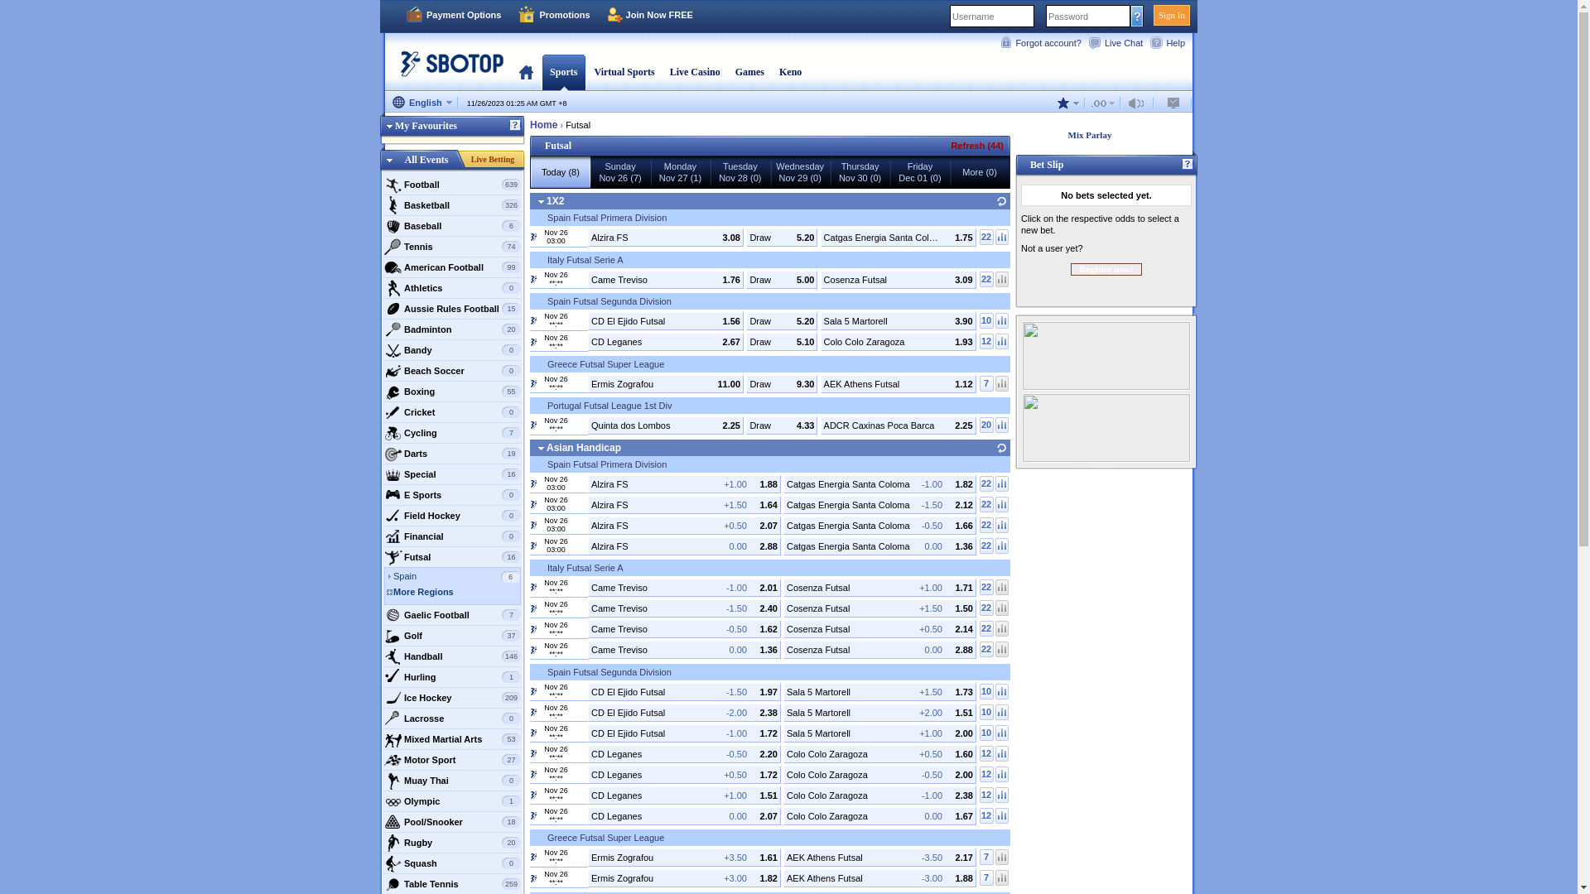 The image size is (1590, 894). I want to click on Upcoming live, so click(532, 237).